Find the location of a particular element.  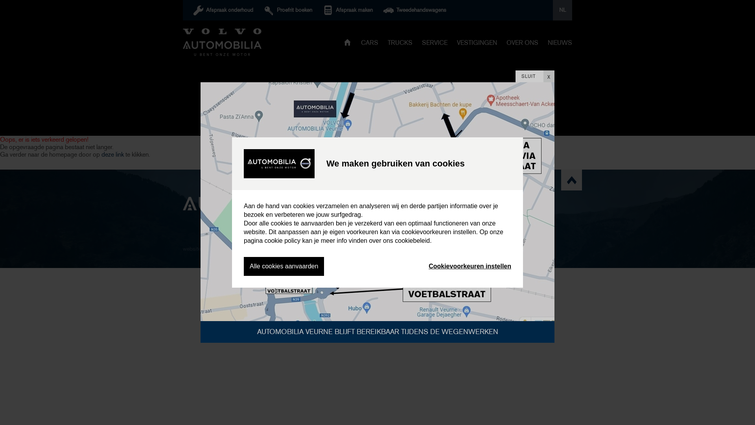

Tielt is located at coordinates (415, 213).